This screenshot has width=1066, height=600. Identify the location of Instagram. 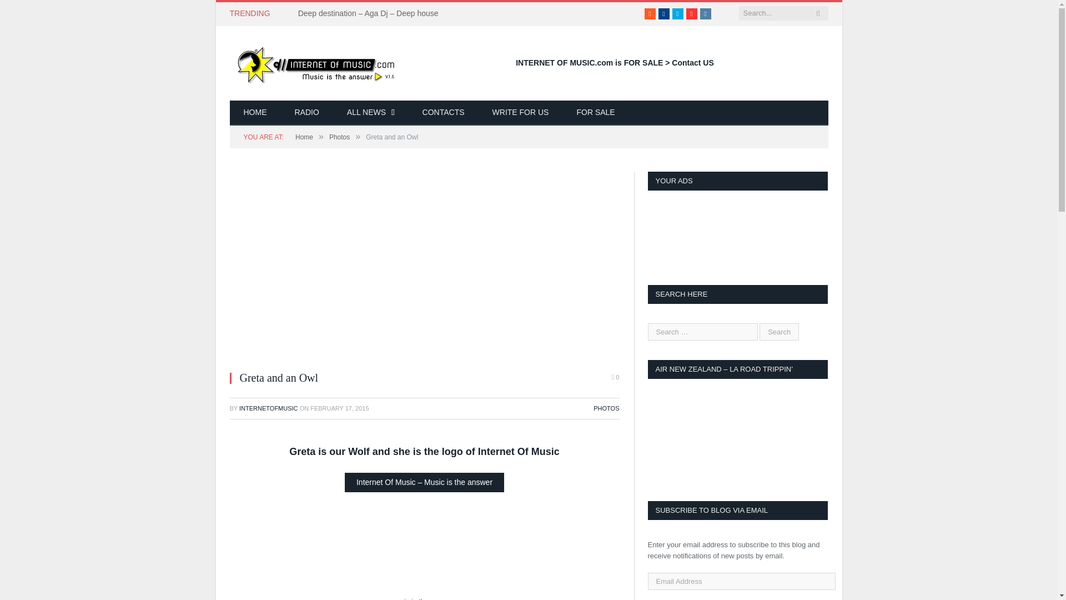
(705, 13).